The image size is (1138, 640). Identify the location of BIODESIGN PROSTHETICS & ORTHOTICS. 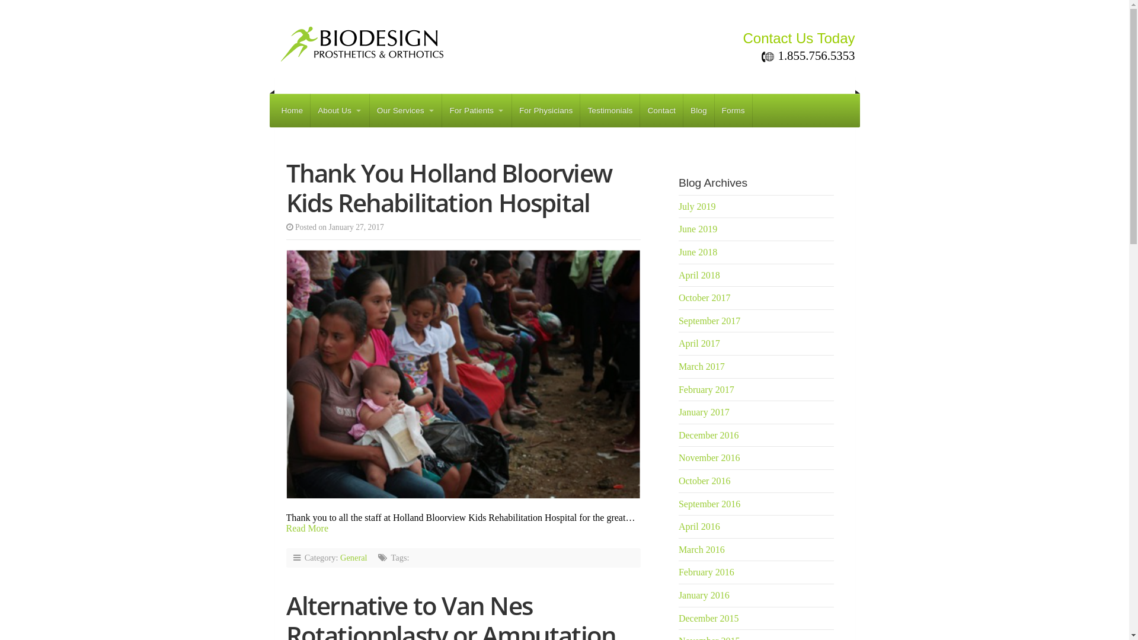
(488, 40).